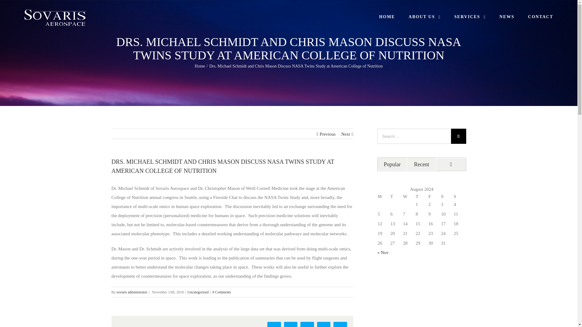 This screenshot has height=327, width=582. What do you see at coordinates (424, 16) in the screenshot?
I see `ABOUT US` at bounding box center [424, 16].